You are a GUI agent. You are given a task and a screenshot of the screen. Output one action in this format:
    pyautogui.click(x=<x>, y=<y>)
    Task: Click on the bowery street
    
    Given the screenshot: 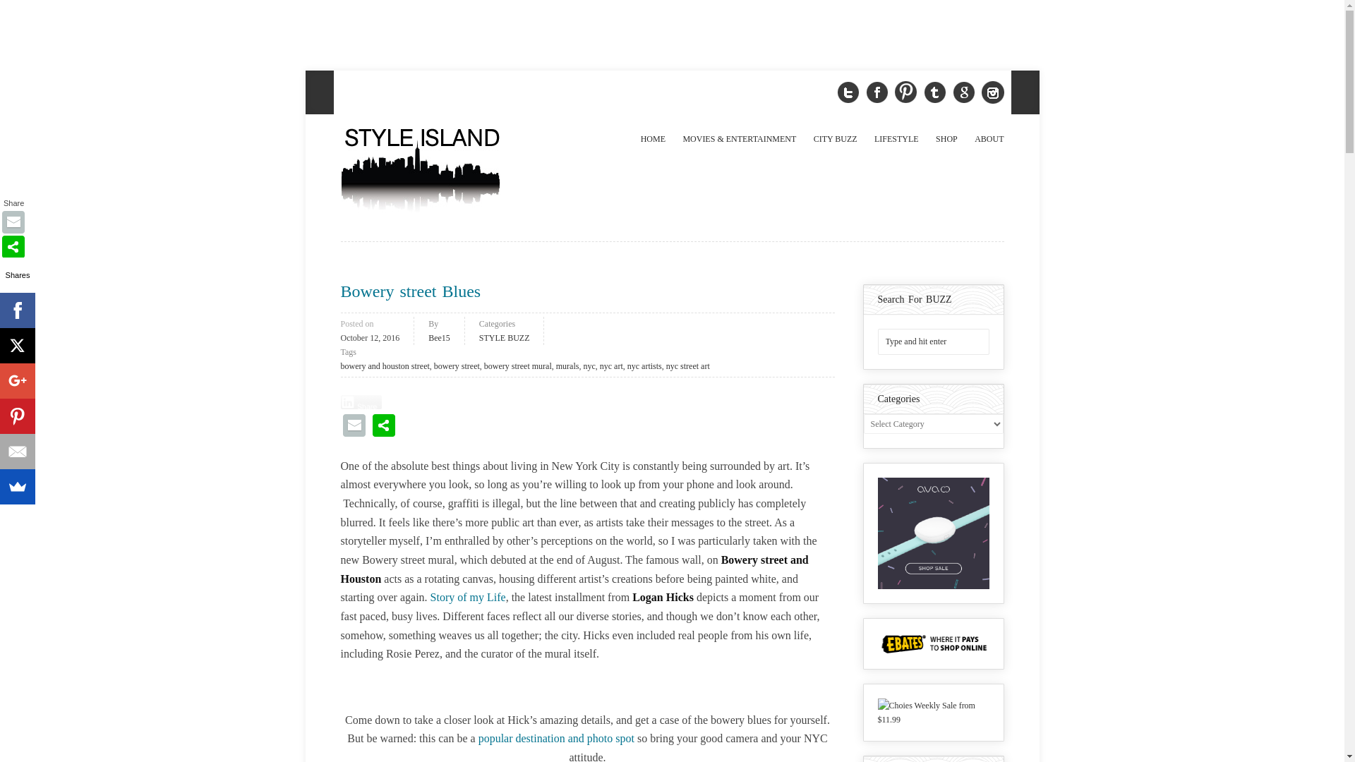 What is the action you would take?
    pyautogui.click(x=456, y=365)
    